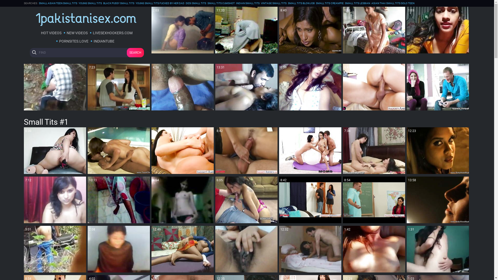  I want to click on 0:30, so click(55, 151).